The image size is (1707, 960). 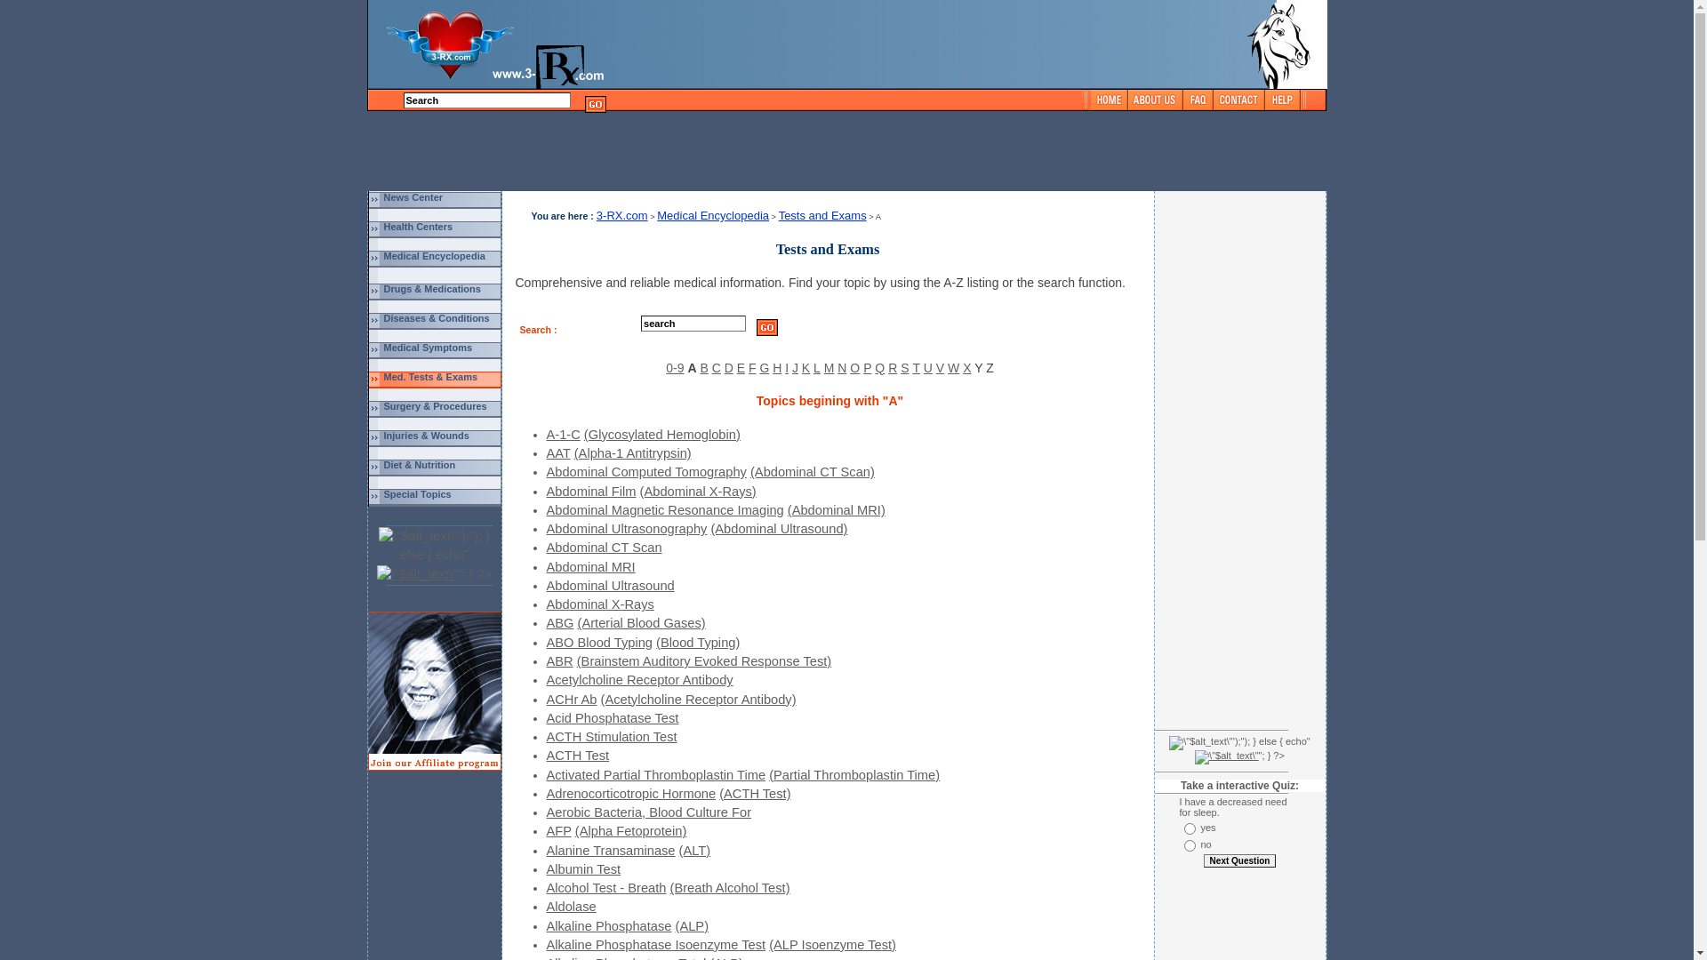 I want to click on AAT, so click(x=558, y=453).